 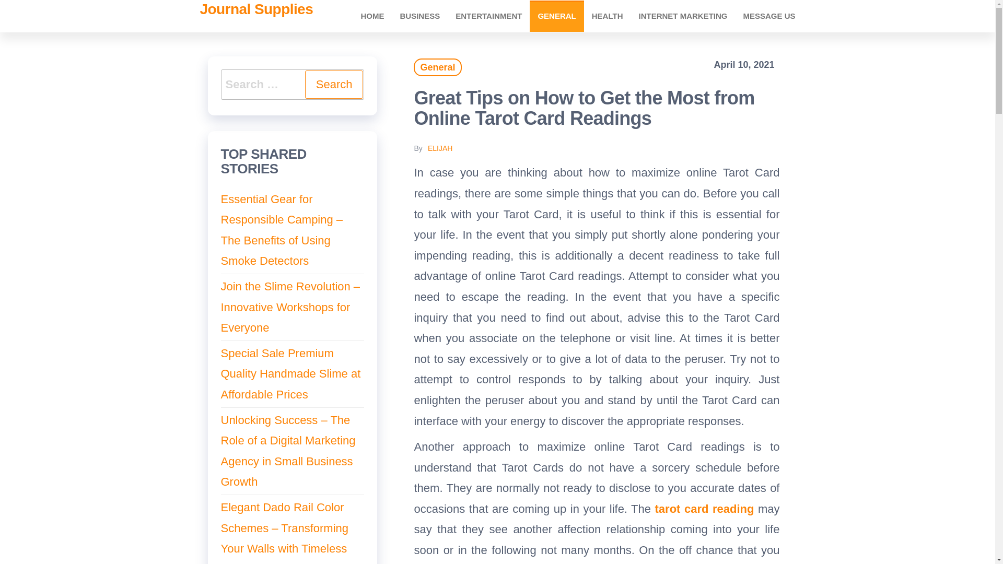 What do you see at coordinates (704, 509) in the screenshot?
I see `tarot card reading` at bounding box center [704, 509].